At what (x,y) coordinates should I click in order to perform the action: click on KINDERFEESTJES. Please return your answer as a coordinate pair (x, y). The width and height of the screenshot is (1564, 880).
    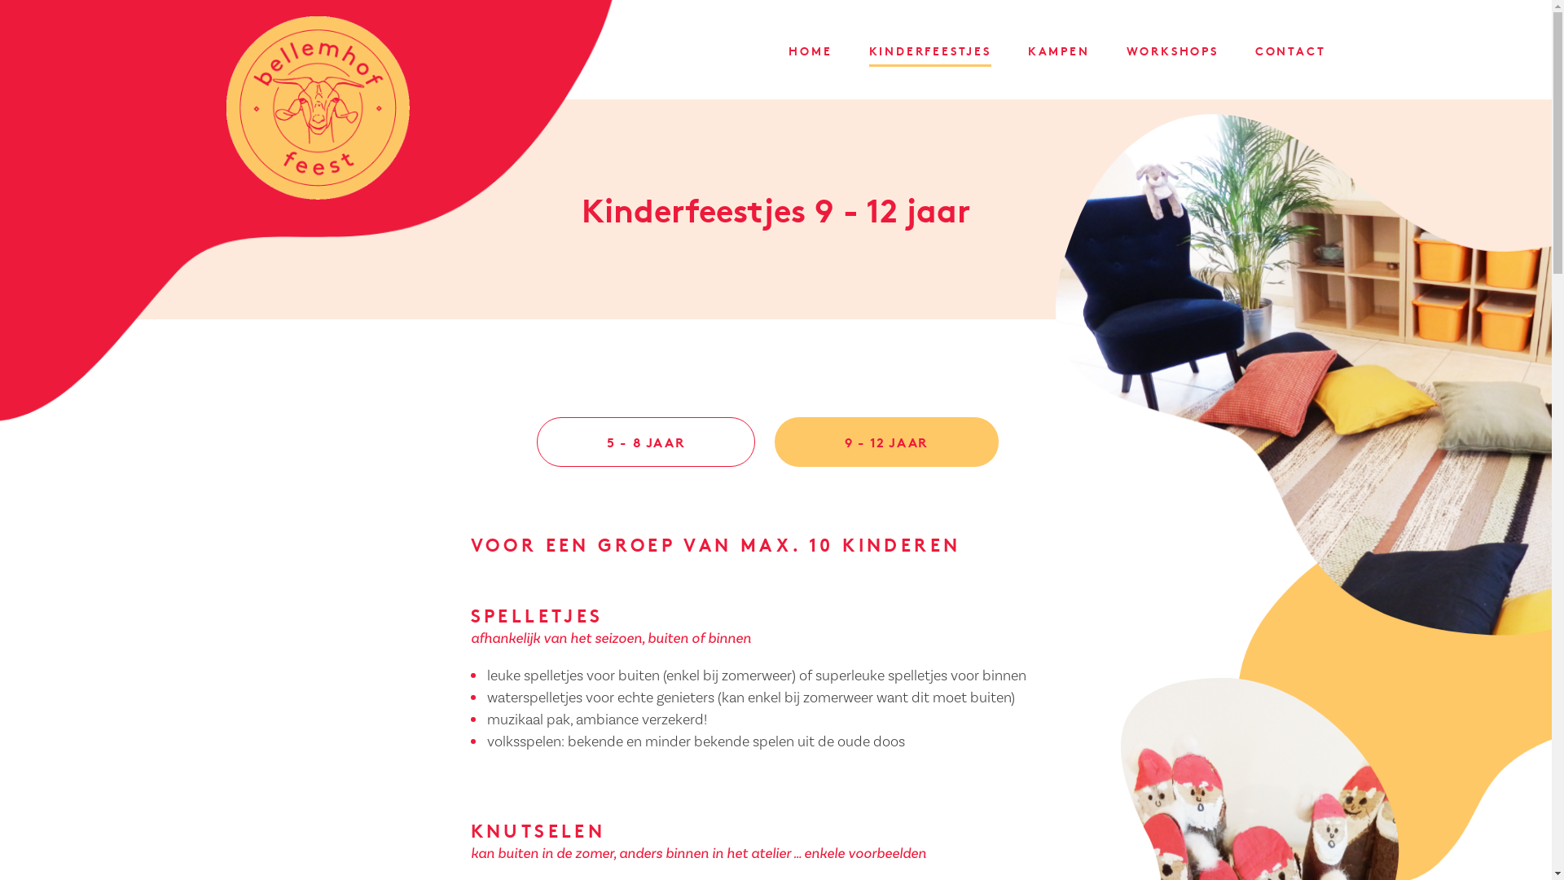
    Looking at the image, I should click on (930, 55).